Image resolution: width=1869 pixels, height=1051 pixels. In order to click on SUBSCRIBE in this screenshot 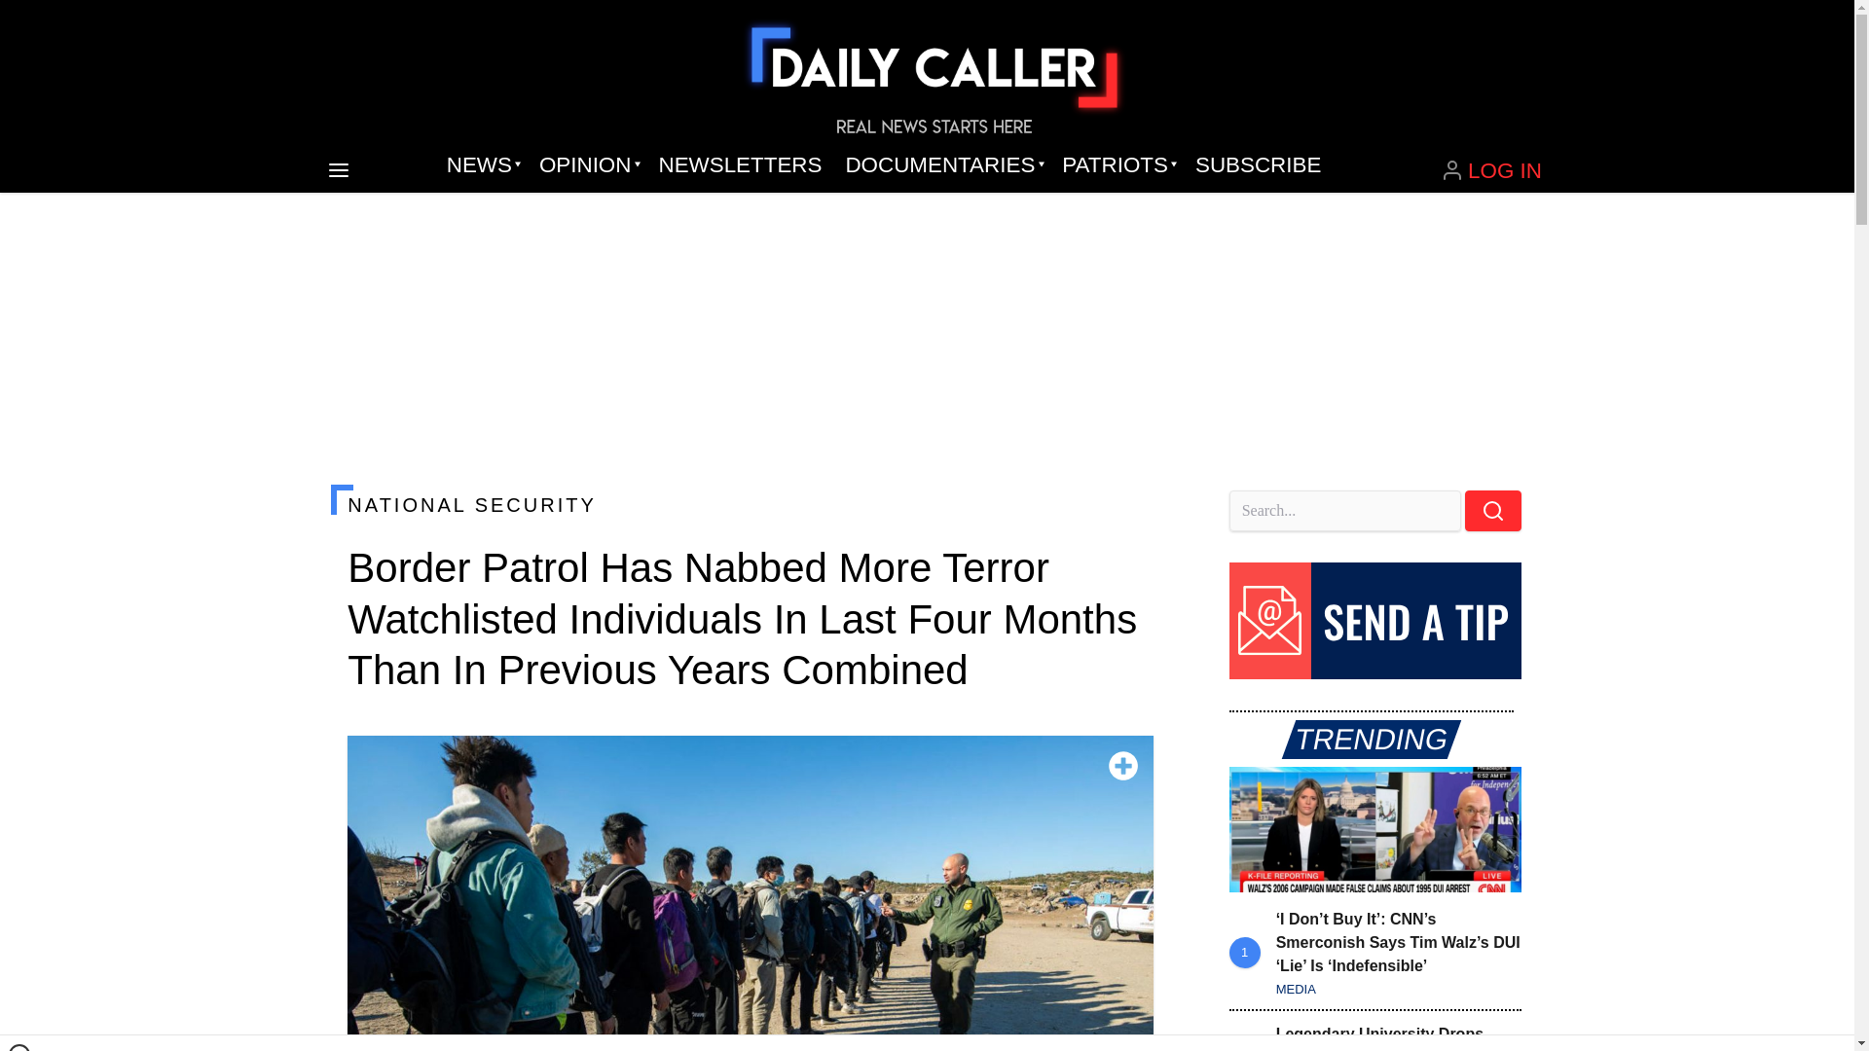, I will do `click(1258, 165)`.